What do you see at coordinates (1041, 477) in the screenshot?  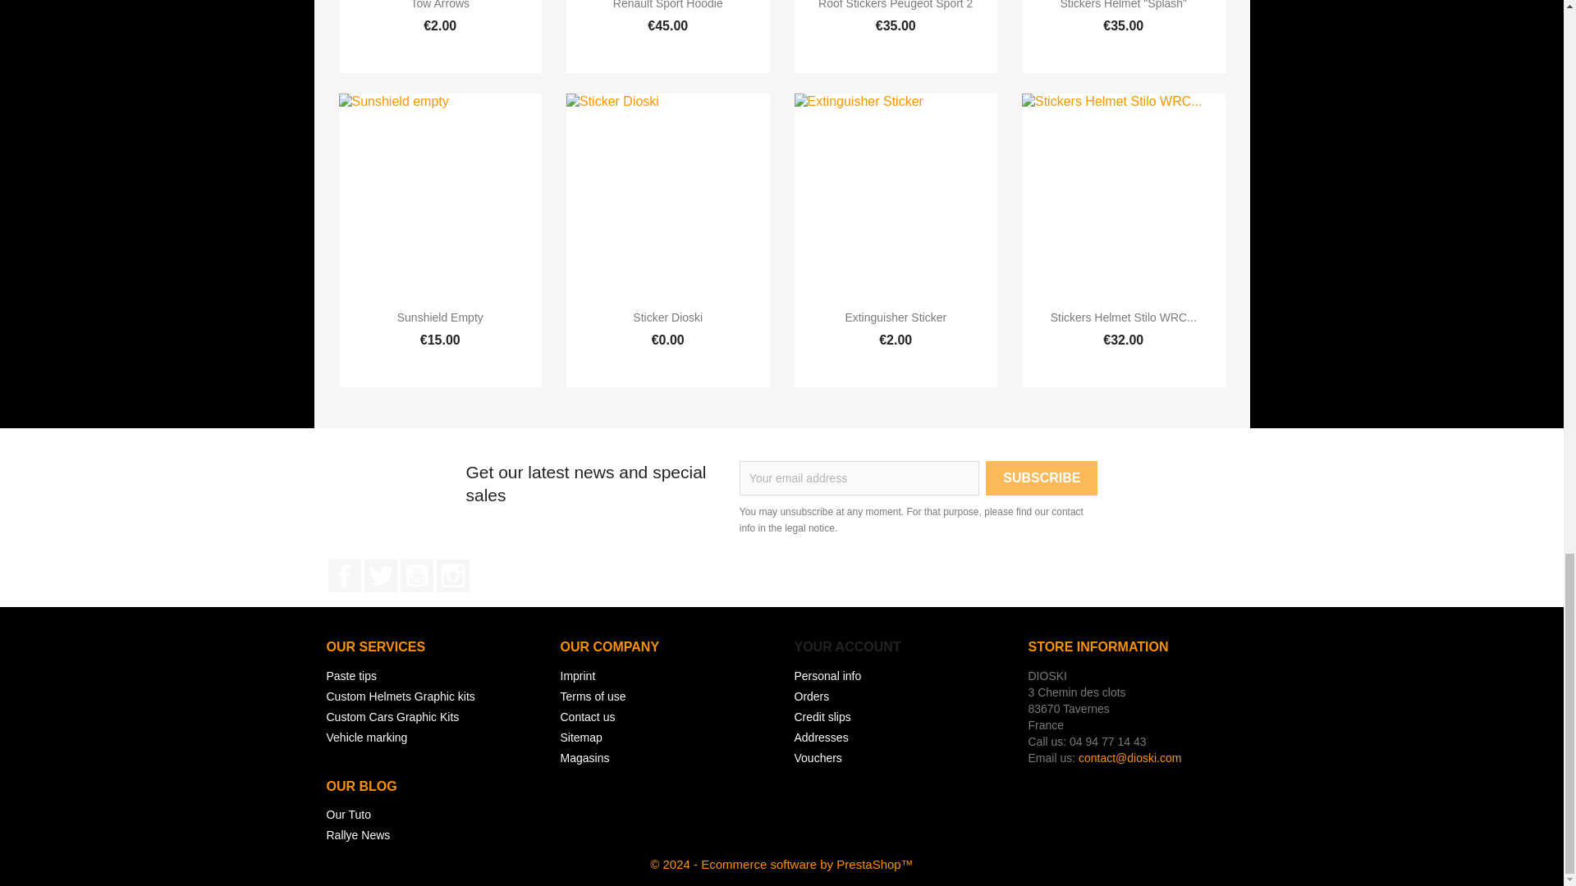 I see `Subscribe` at bounding box center [1041, 477].